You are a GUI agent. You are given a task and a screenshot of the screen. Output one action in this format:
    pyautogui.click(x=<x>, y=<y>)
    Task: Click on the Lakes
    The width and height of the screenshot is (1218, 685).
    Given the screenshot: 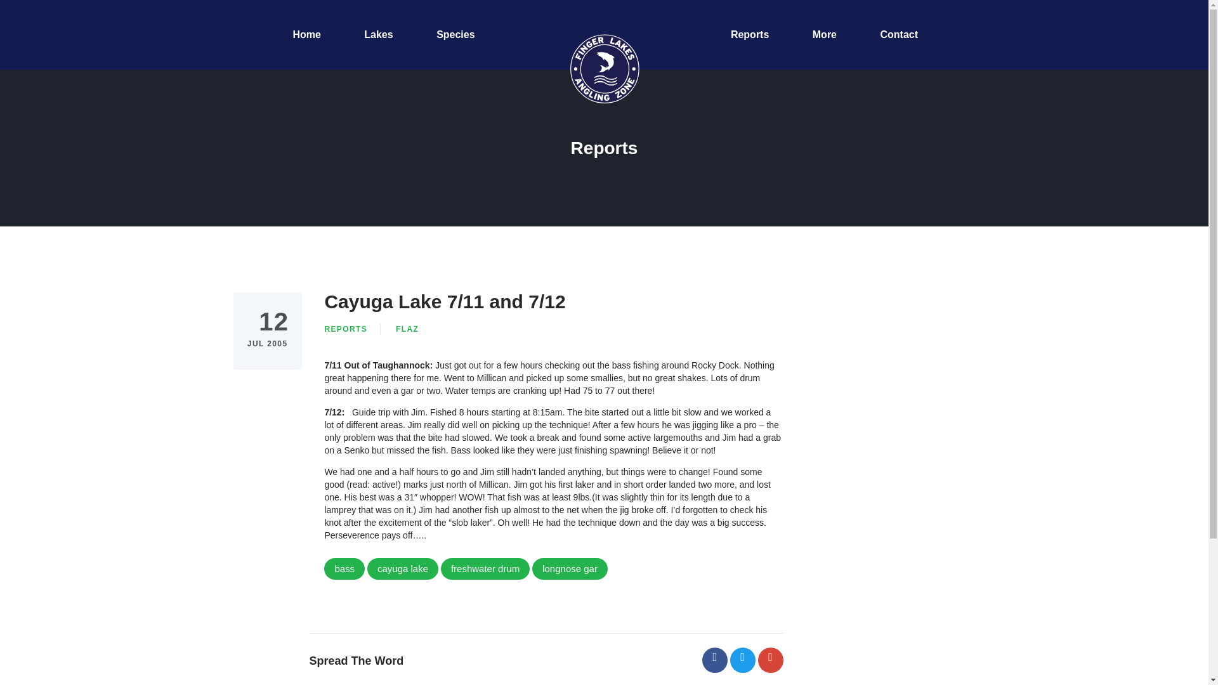 What is the action you would take?
    pyautogui.click(x=378, y=35)
    